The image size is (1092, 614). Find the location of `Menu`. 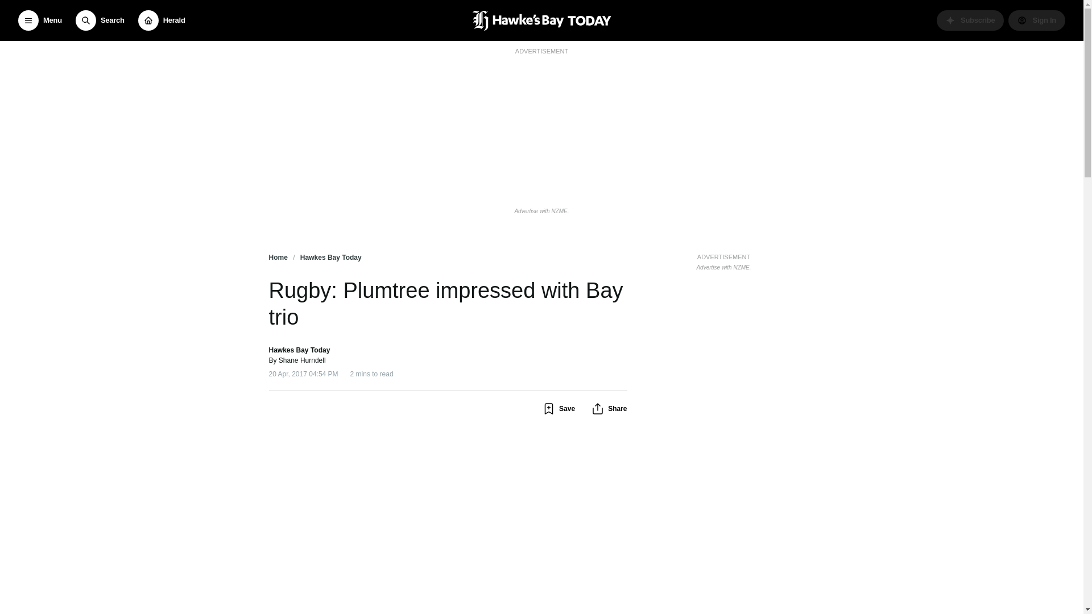

Menu is located at coordinates (40, 20).